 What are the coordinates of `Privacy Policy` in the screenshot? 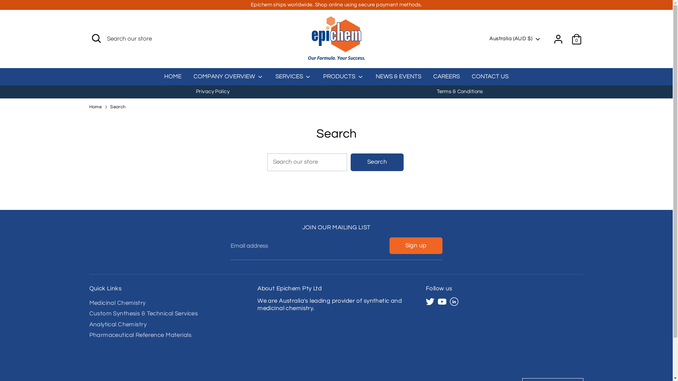 It's located at (213, 92).